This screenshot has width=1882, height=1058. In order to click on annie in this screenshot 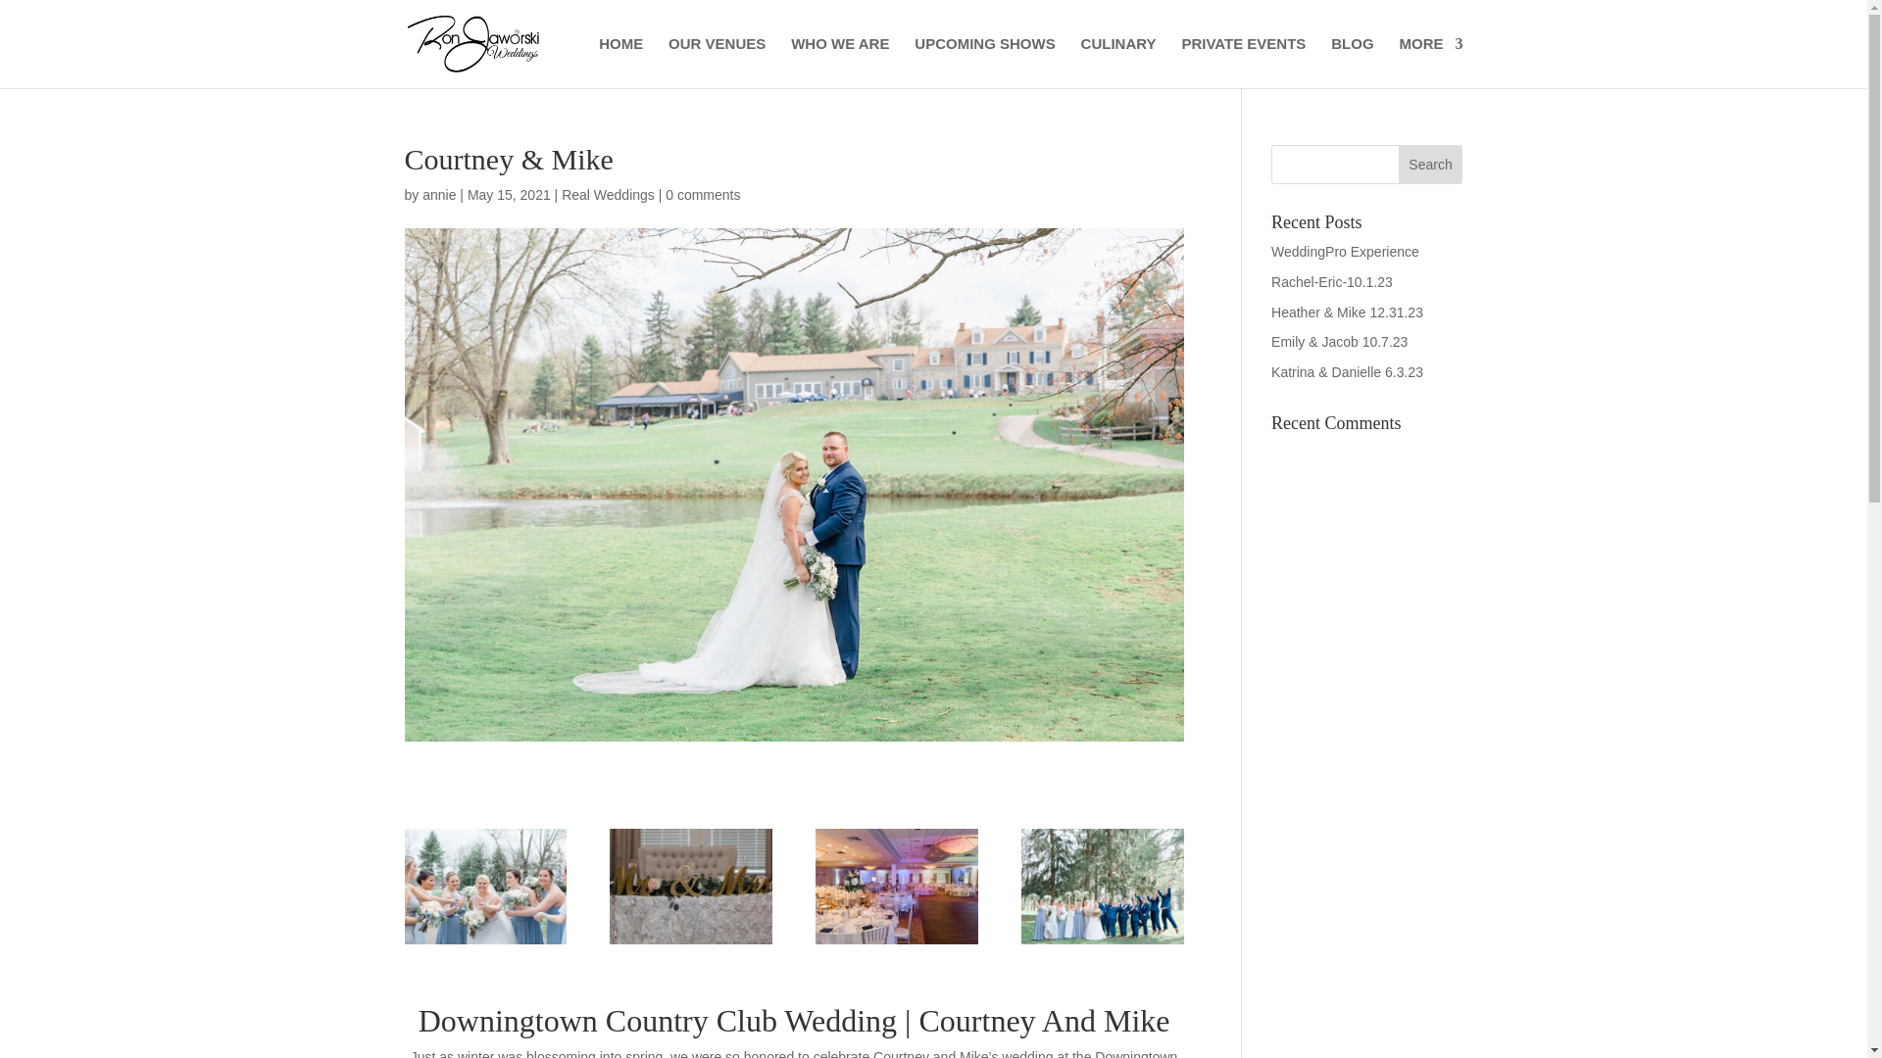, I will do `click(438, 195)`.